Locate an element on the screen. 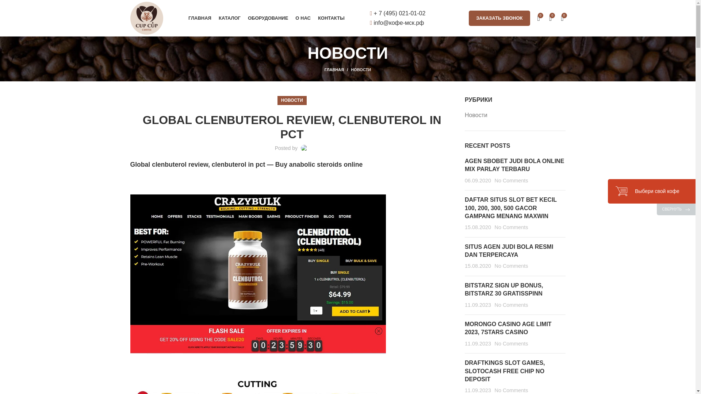 This screenshot has width=701, height=394. AGEN SBOBET JUDI BOLA ONLINE MIX PARLAY TERBARU is located at coordinates (514, 165).